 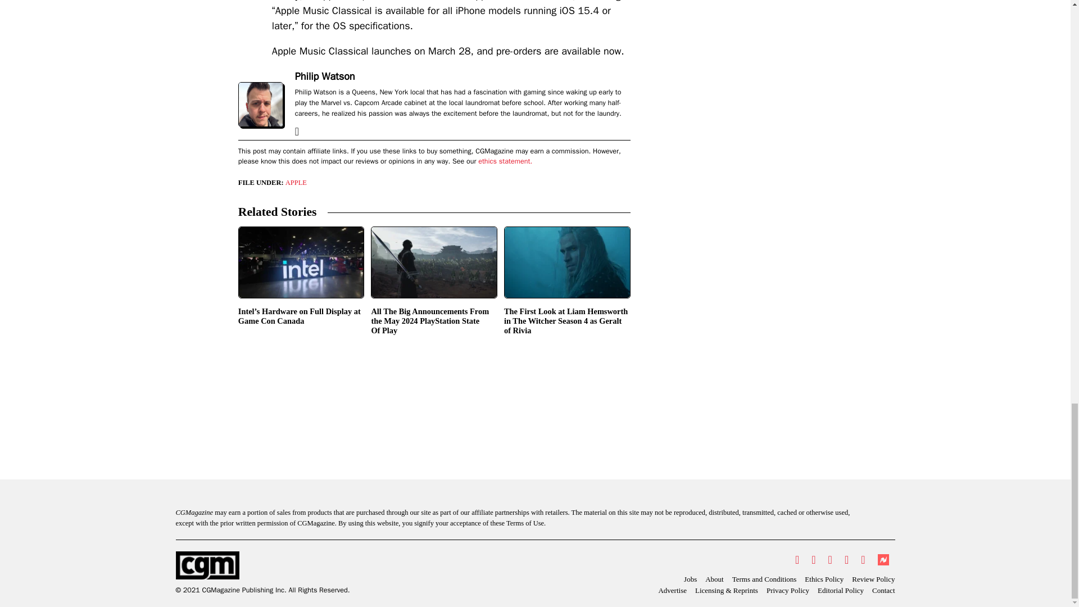 I want to click on Philip Watson, so click(x=325, y=76).